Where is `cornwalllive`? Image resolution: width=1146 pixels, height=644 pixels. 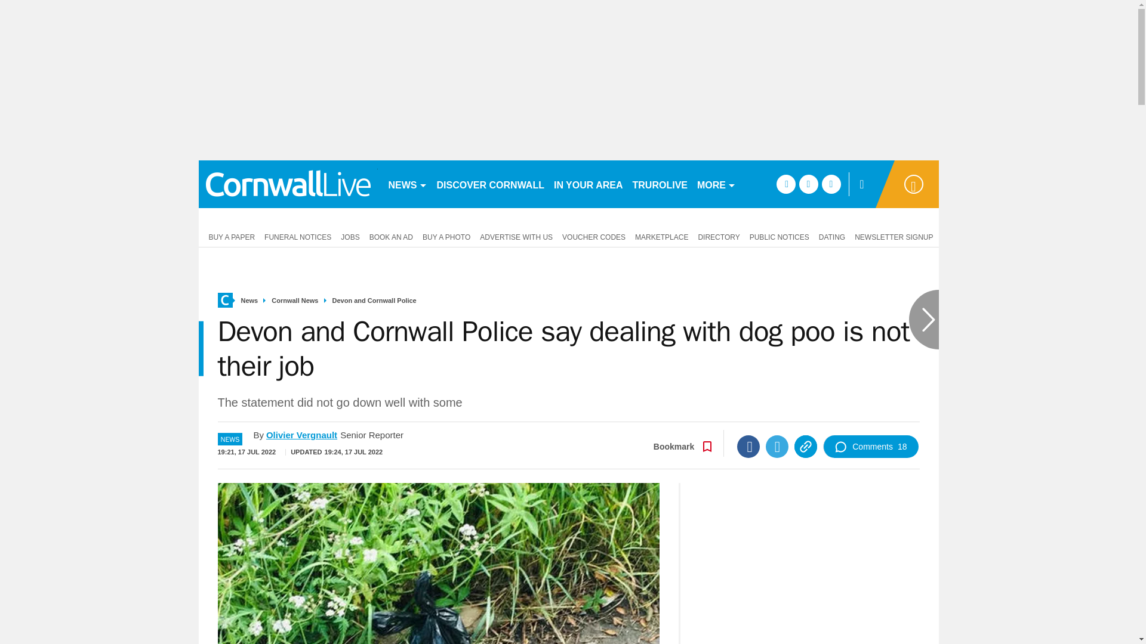 cornwalllive is located at coordinates (288, 184).